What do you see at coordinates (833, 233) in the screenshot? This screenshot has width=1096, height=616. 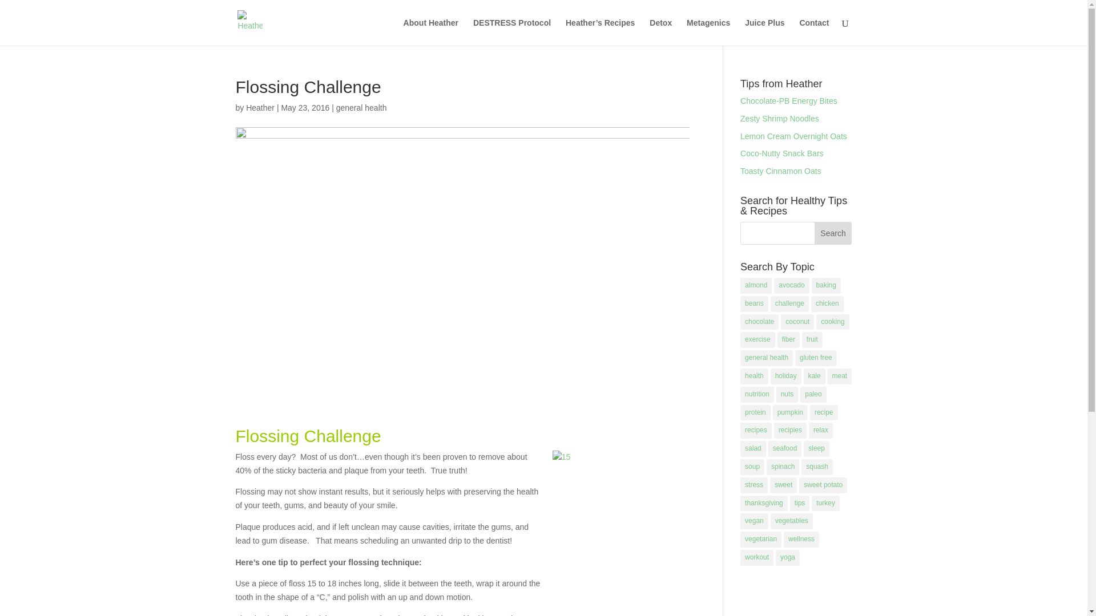 I see `Search` at bounding box center [833, 233].